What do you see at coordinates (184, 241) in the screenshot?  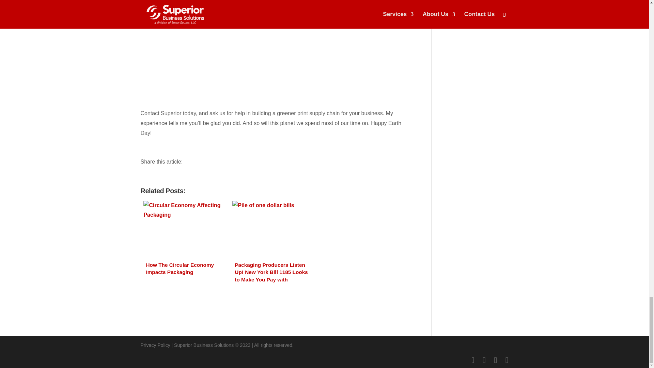 I see `How The Circular Economy Impacts Packaging   ` at bounding box center [184, 241].